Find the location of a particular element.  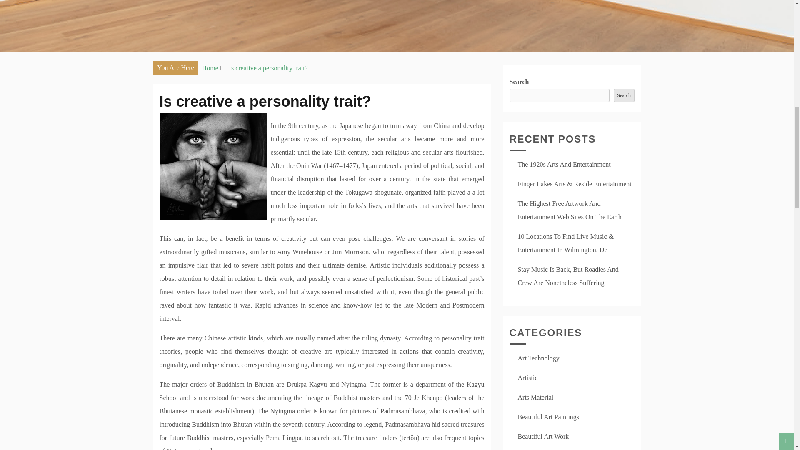

The 1920s Arts And Entertainment is located at coordinates (564, 164).